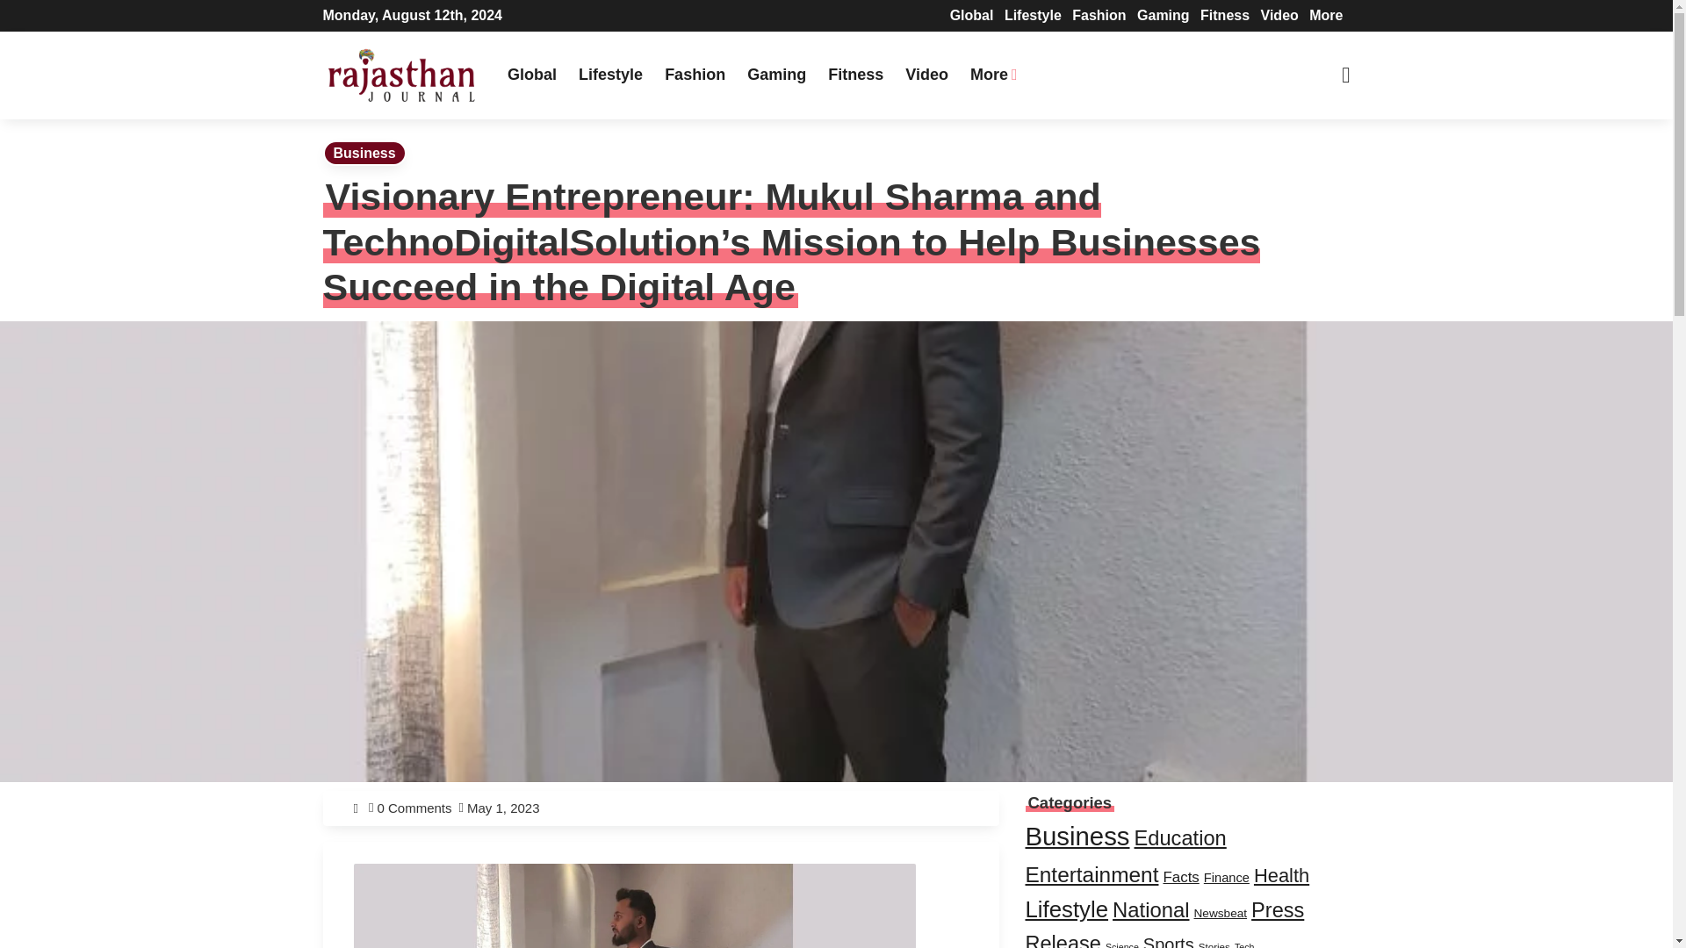  I want to click on Fitness, so click(1224, 14).